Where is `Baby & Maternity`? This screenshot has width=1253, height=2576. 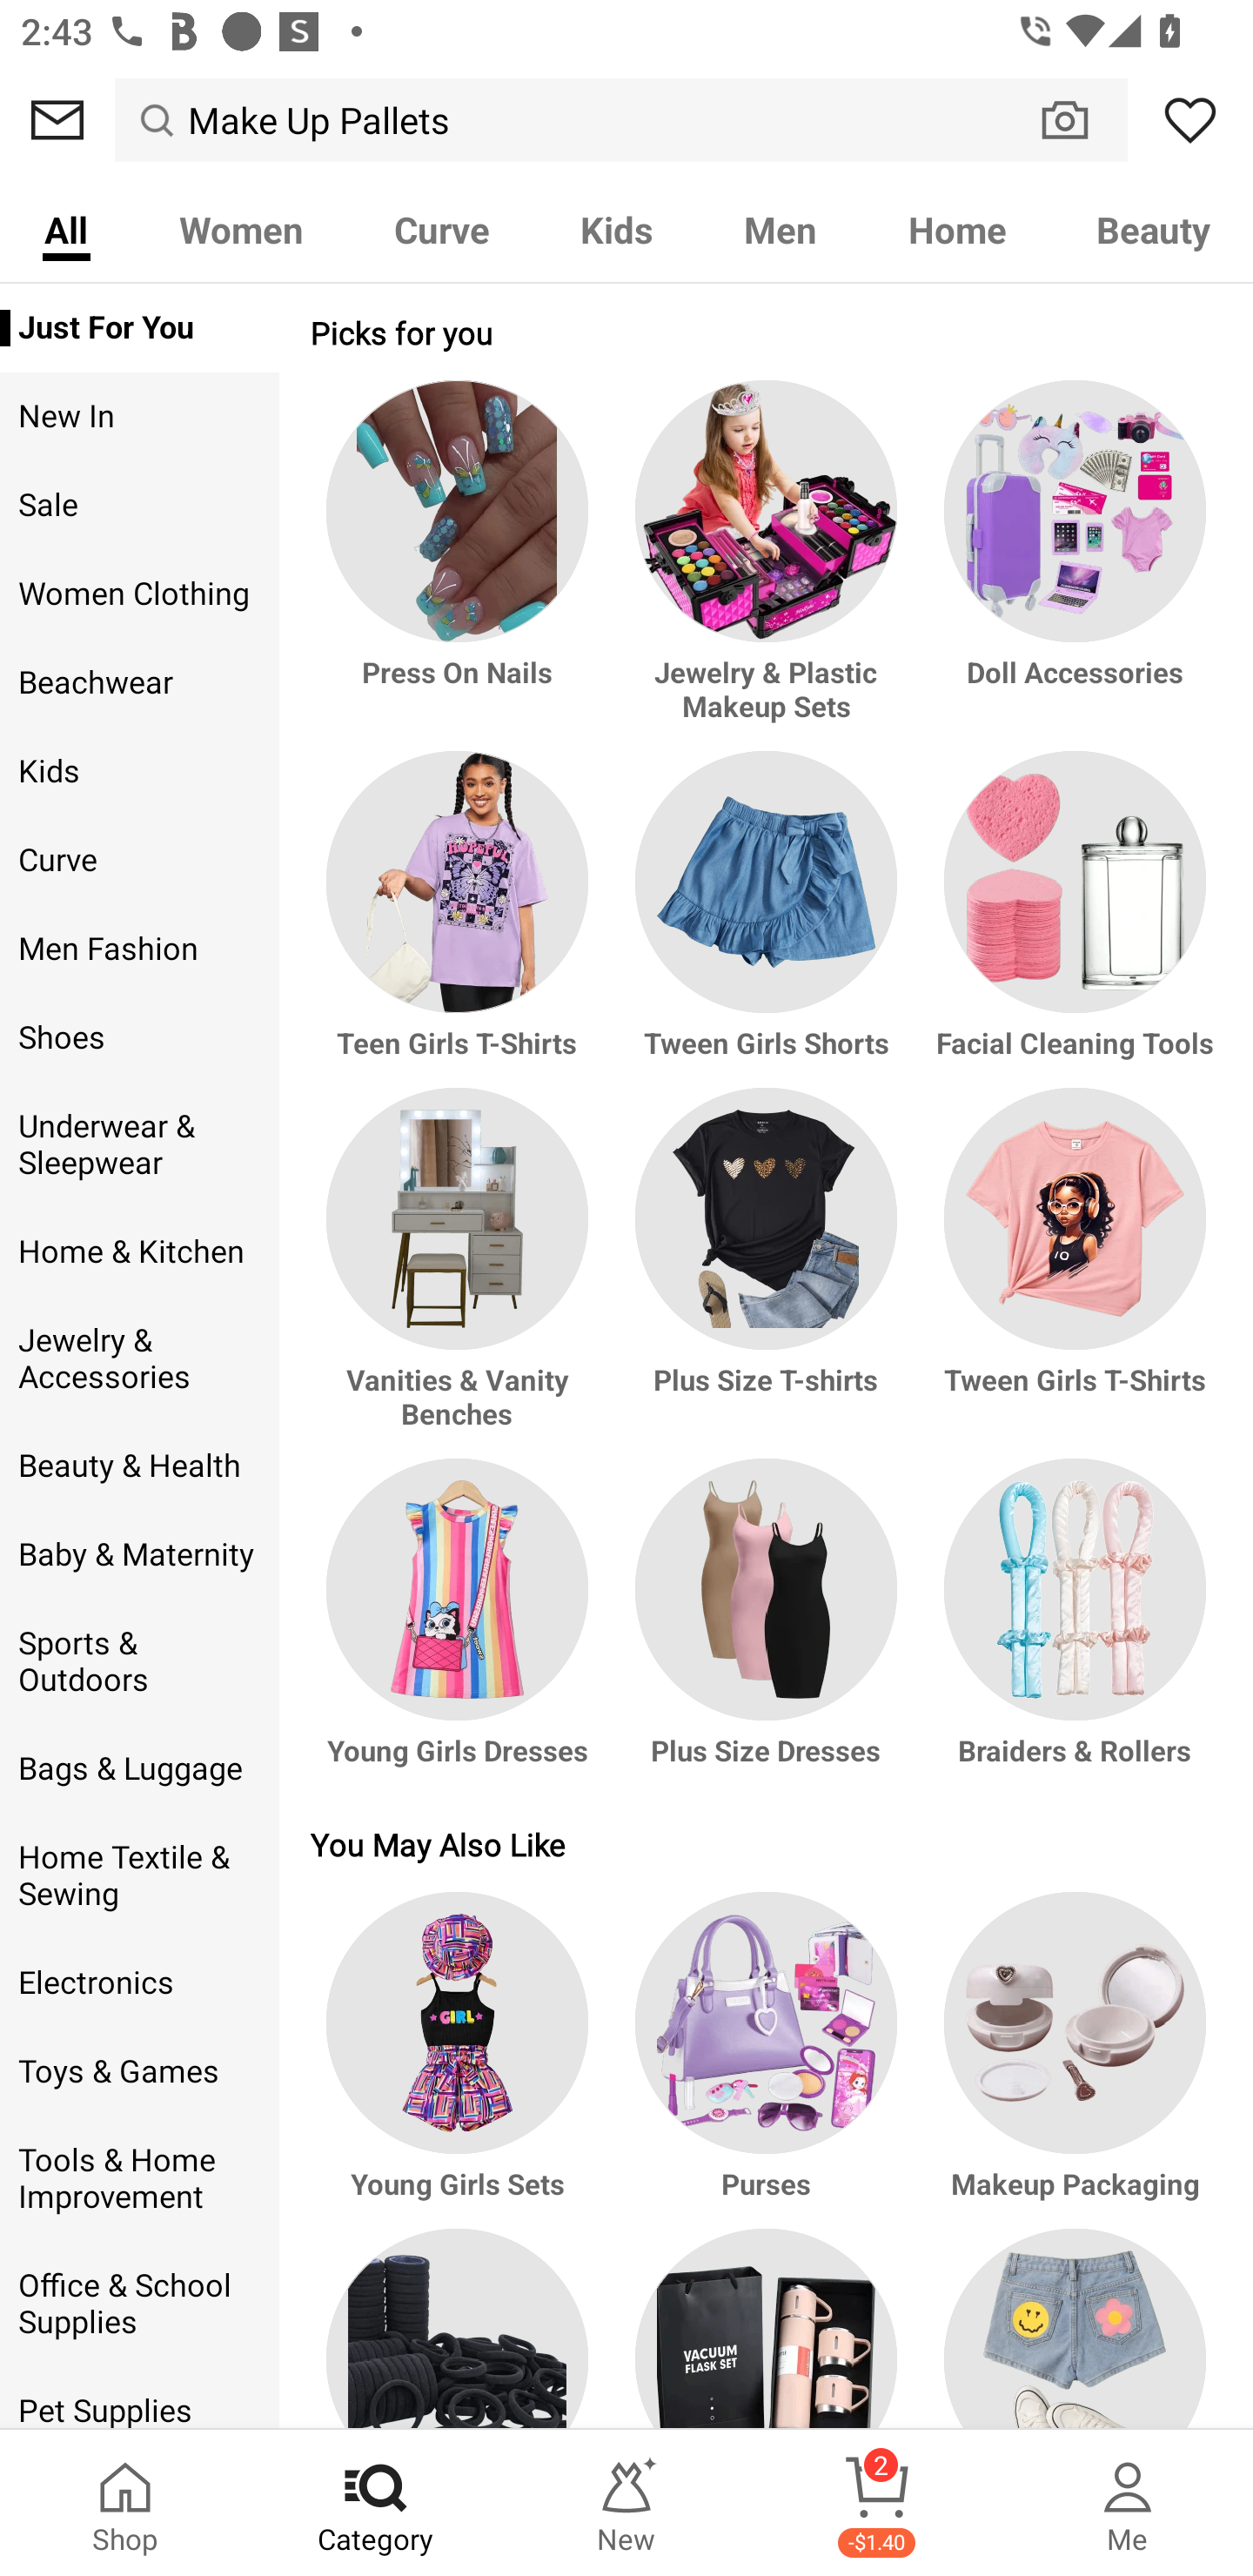 Baby & Maternity is located at coordinates (139, 1554).